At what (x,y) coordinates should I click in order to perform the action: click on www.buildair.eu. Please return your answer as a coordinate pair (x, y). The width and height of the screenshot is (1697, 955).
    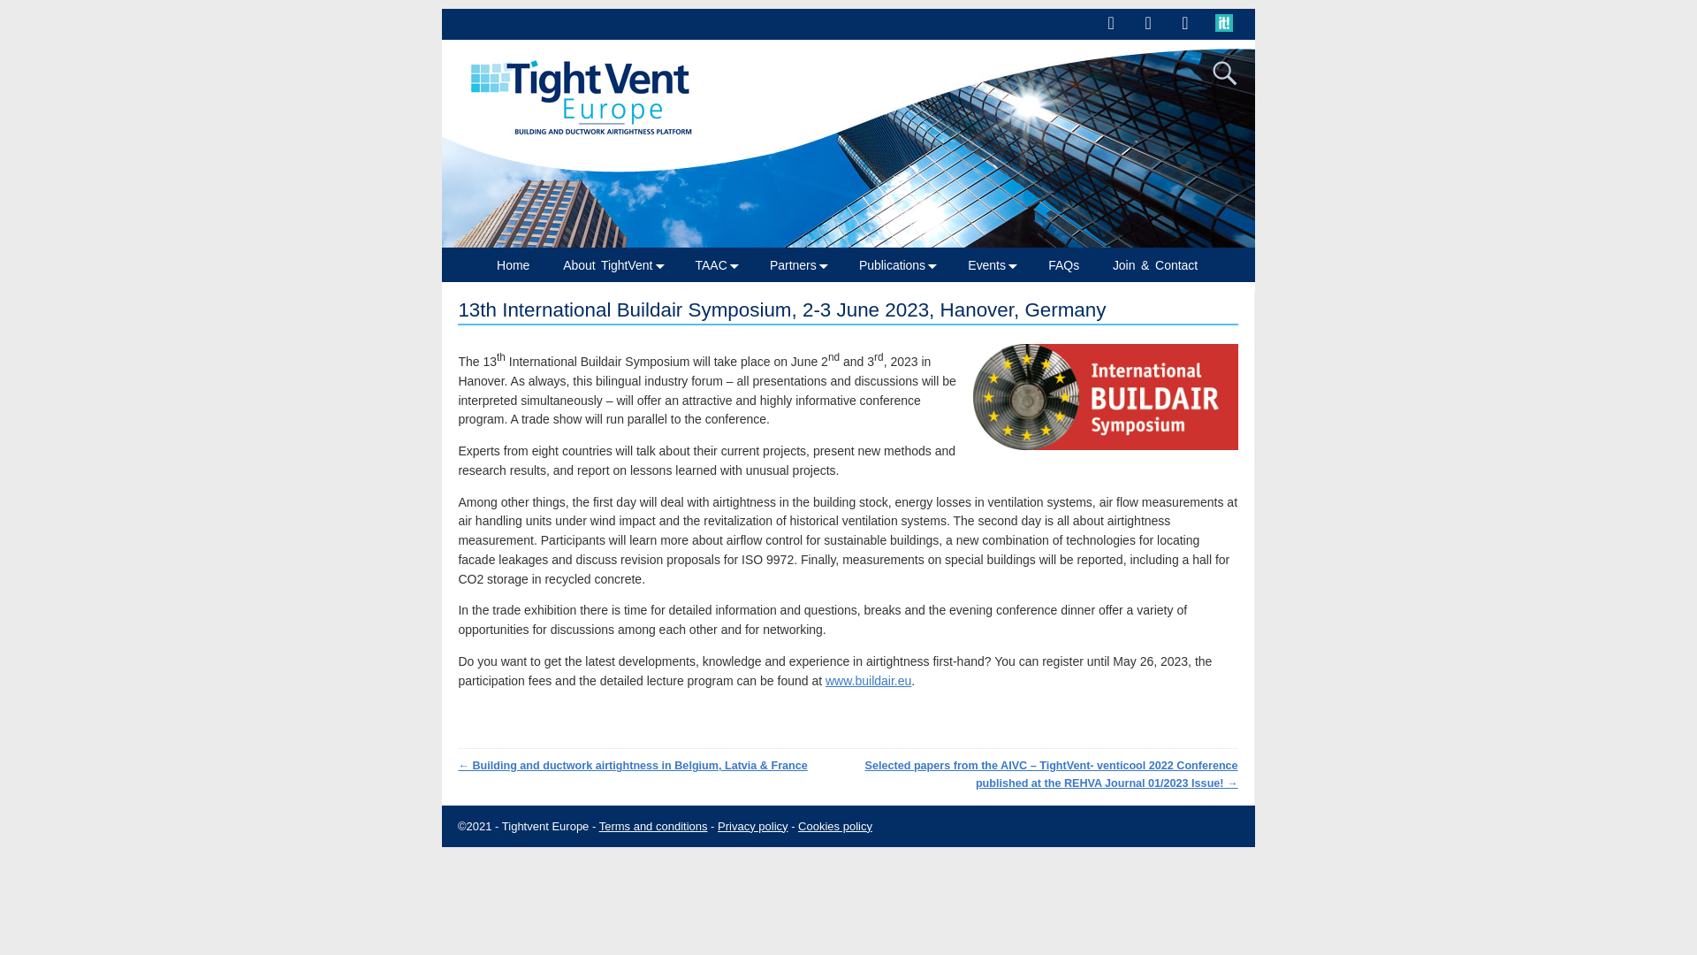
    Looking at the image, I should click on (868, 681).